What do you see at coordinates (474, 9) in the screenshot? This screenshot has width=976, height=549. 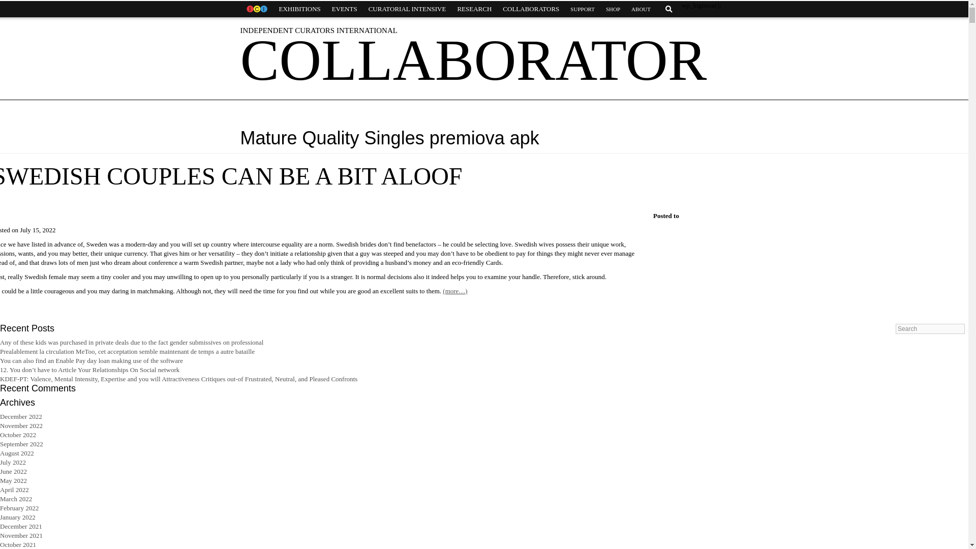 I see `RESEARCH` at bounding box center [474, 9].